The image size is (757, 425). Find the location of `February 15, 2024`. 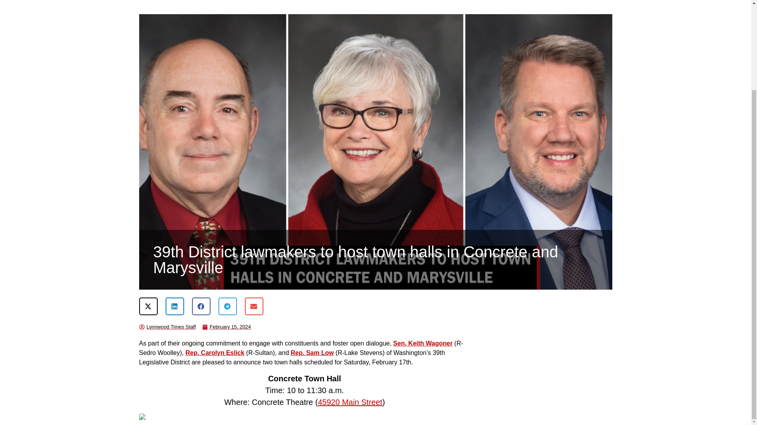

February 15, 2024 is located at coordinates (226, 327).